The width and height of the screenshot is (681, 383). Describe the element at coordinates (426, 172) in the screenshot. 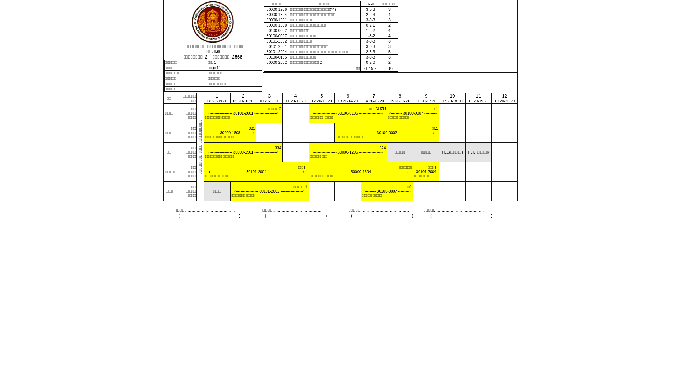

I see `30101-2004` at that location.